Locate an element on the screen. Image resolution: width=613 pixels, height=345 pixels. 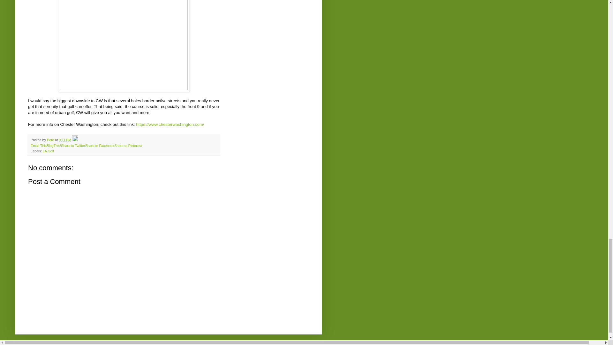
Email This is located at coordinates (38, 146).